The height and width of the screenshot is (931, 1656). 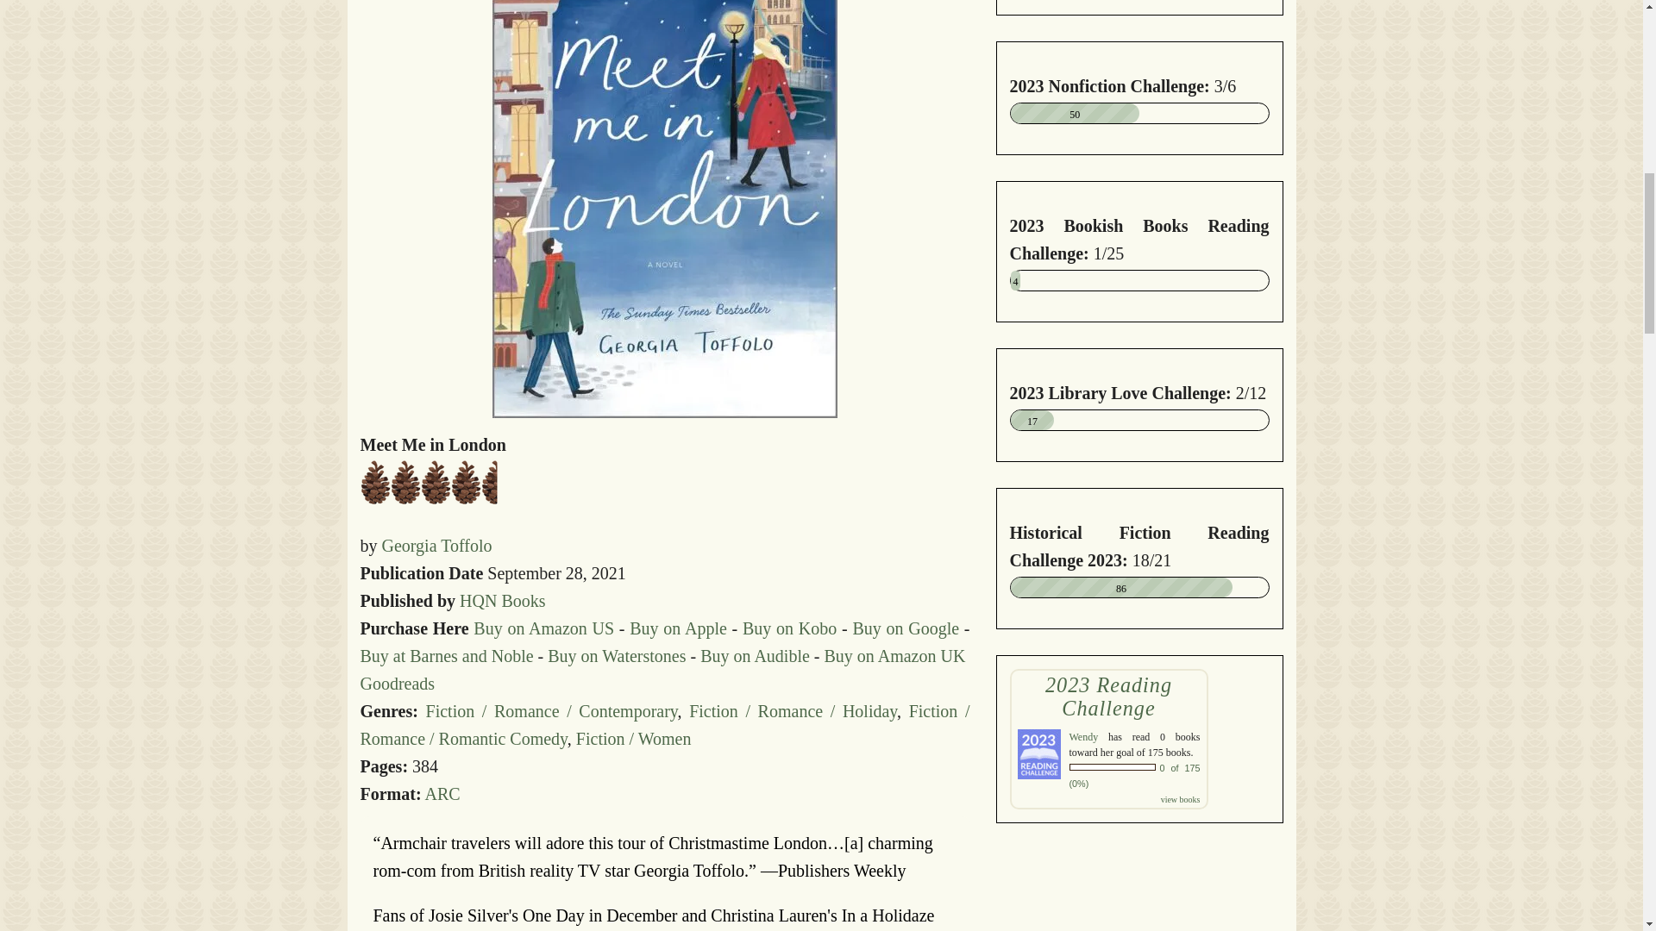 I want to click on Goodreads, so click(x=398, y=683).